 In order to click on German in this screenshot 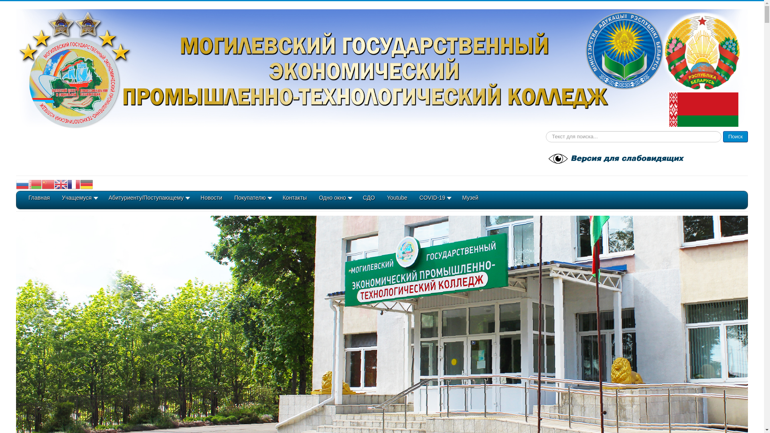, I will do `click(87, 184)`.